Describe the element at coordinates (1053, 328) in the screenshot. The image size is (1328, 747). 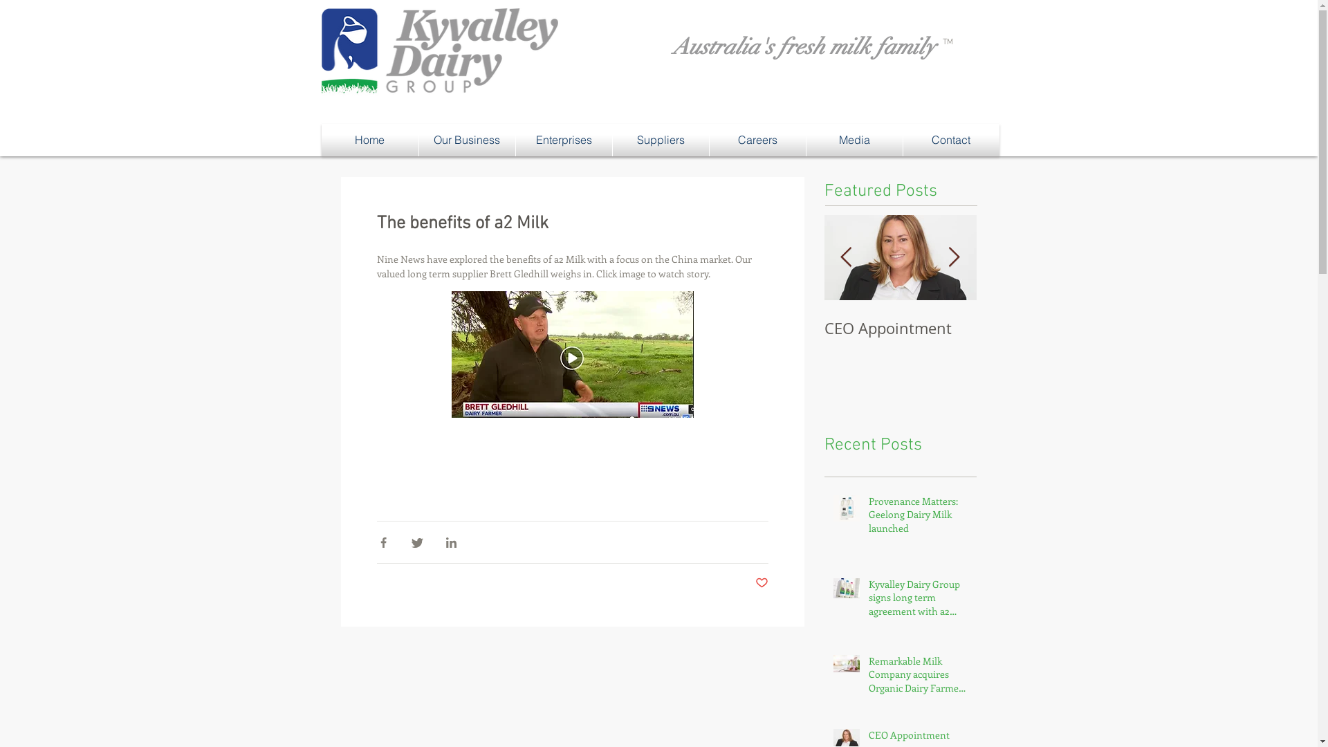
I see `CEO Appointment` at that location.